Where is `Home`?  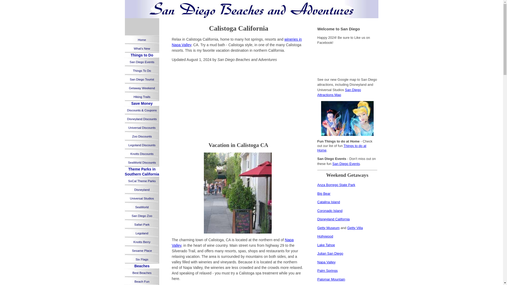 Home is located at coordinates (142, 40).